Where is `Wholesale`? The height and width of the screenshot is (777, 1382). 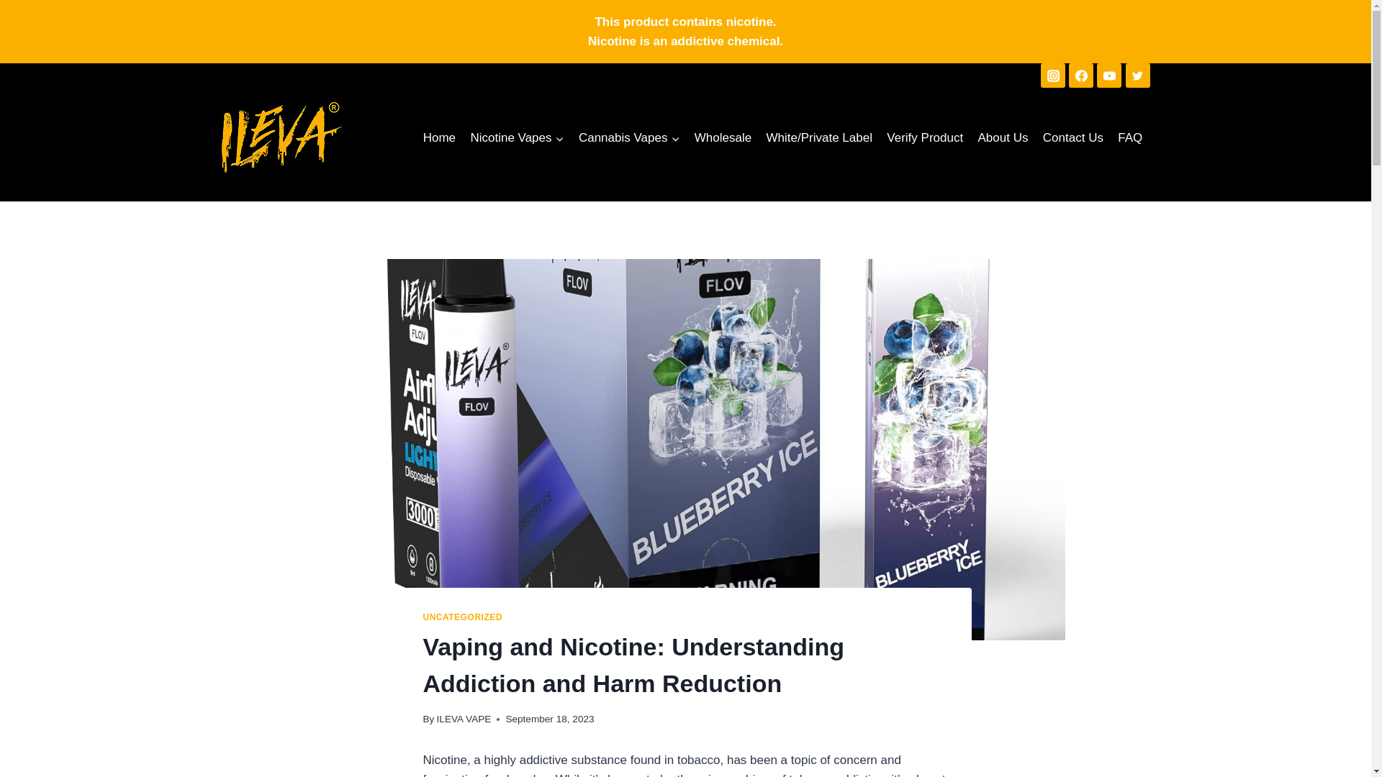
Wholesale is located at coordinates (723, 138).